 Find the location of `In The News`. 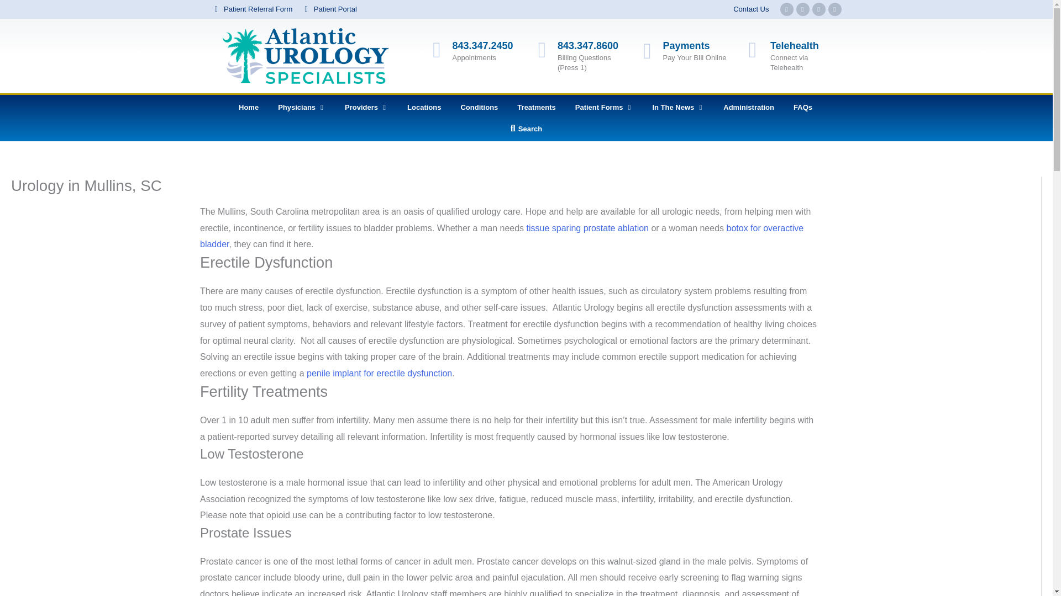

In The News is located at coordinates (673, 107).